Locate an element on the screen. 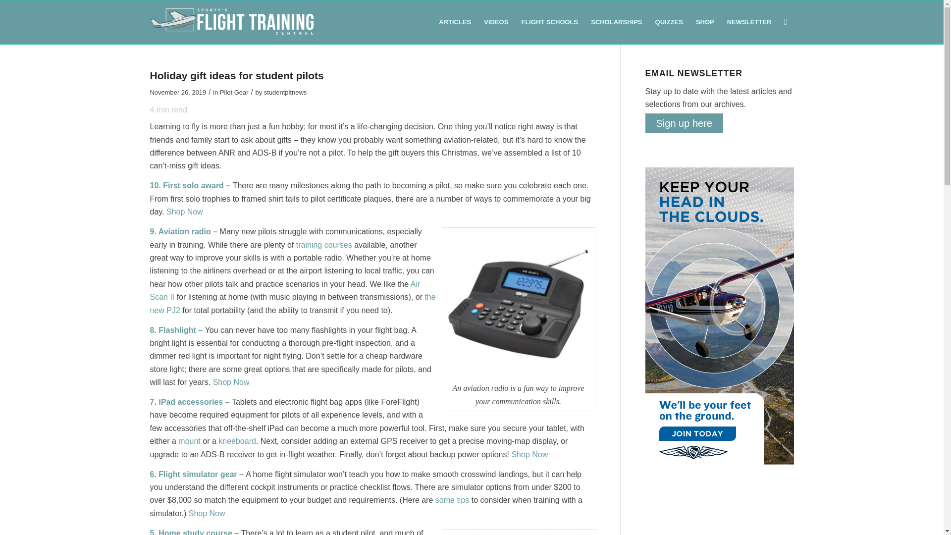  Shop Now is located at coordinates (529, 454).